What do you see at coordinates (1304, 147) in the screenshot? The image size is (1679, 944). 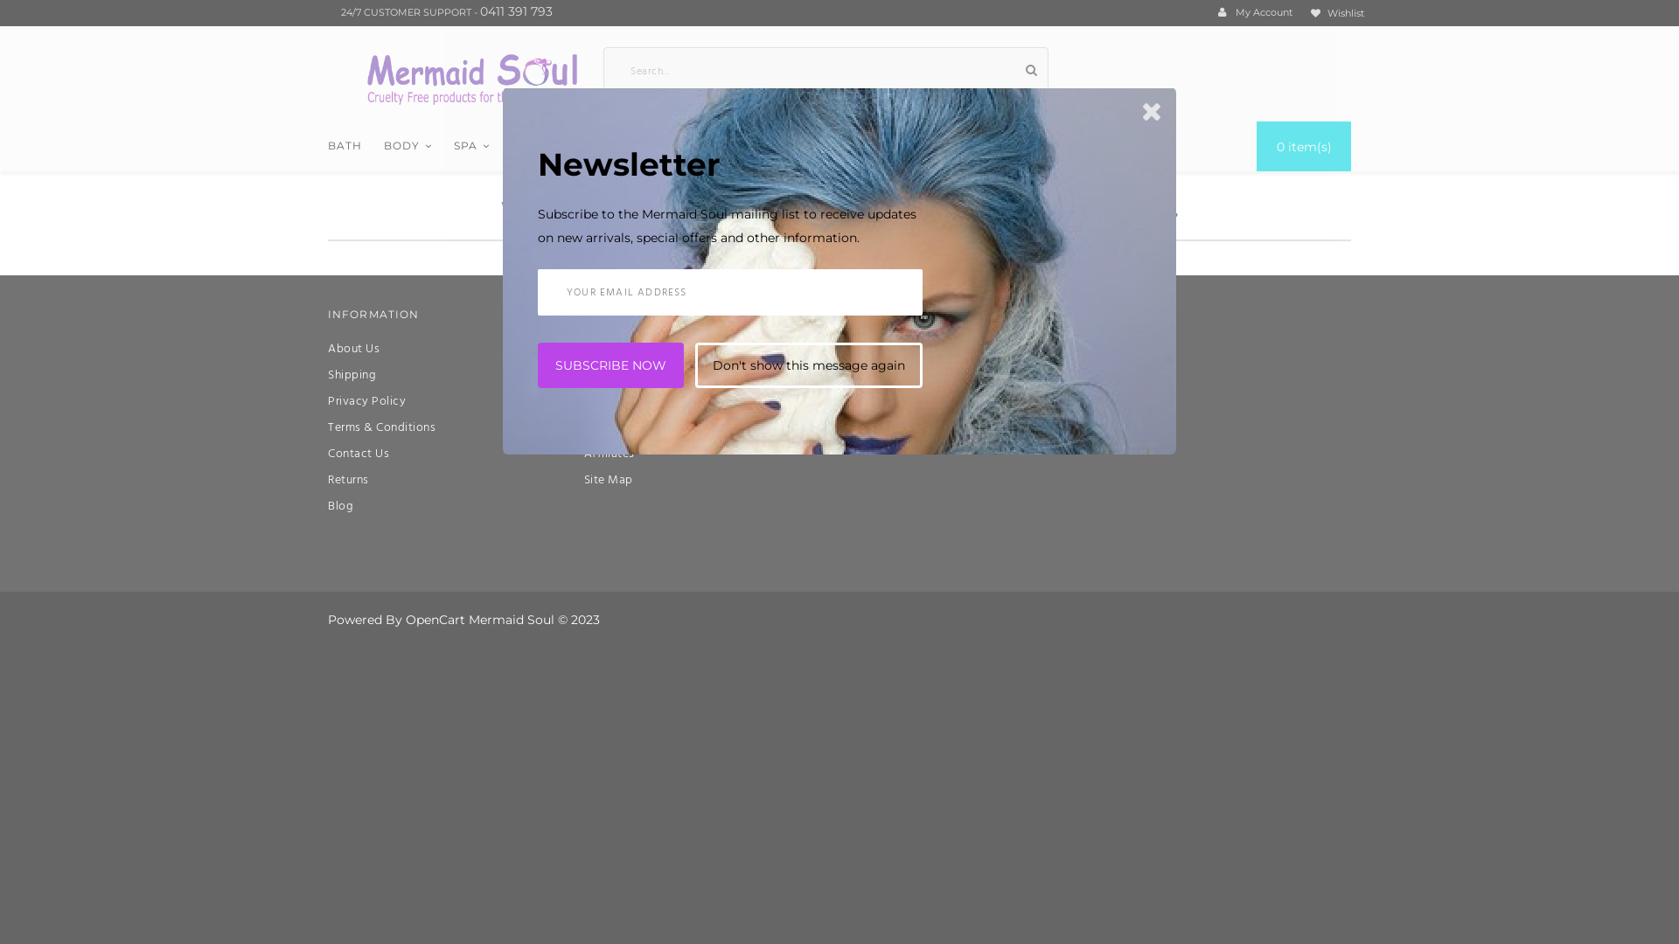 I see `0 item(s)` at bounding box center [1304, 147].